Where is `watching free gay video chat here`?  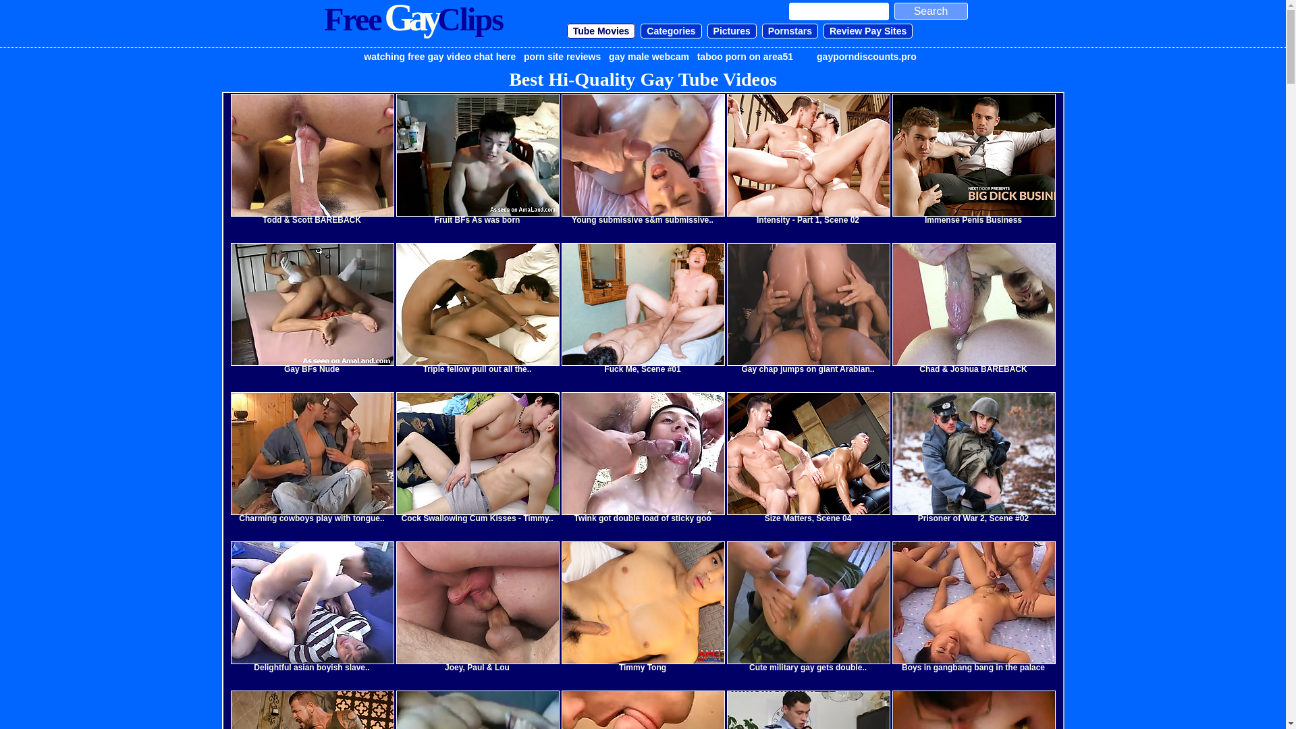
watching free gay video chat here is located at coordinates (440, 57).